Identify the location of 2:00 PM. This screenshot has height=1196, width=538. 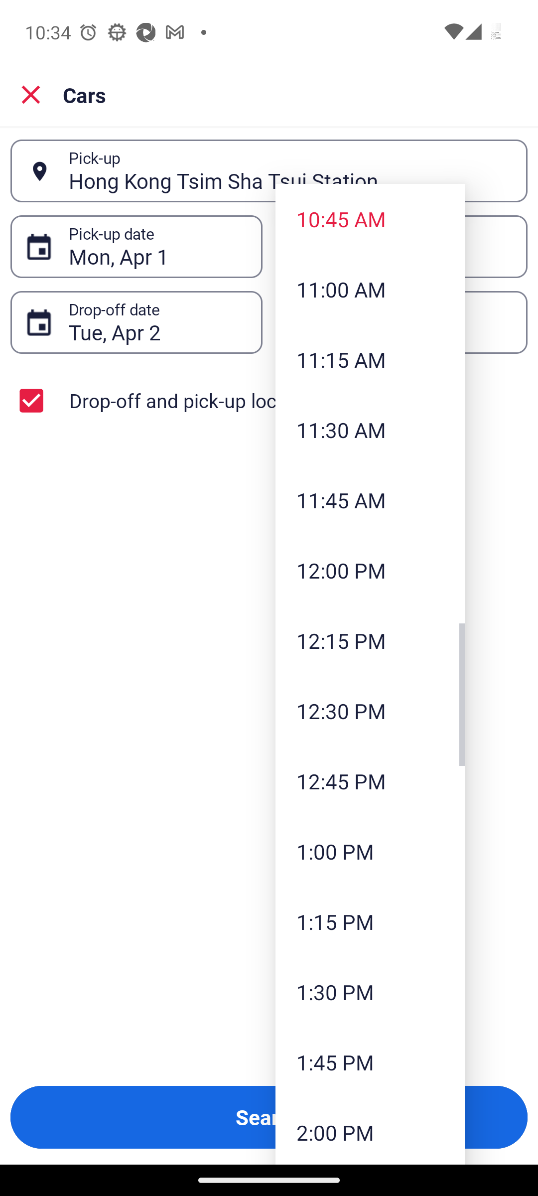
(370, 1131).